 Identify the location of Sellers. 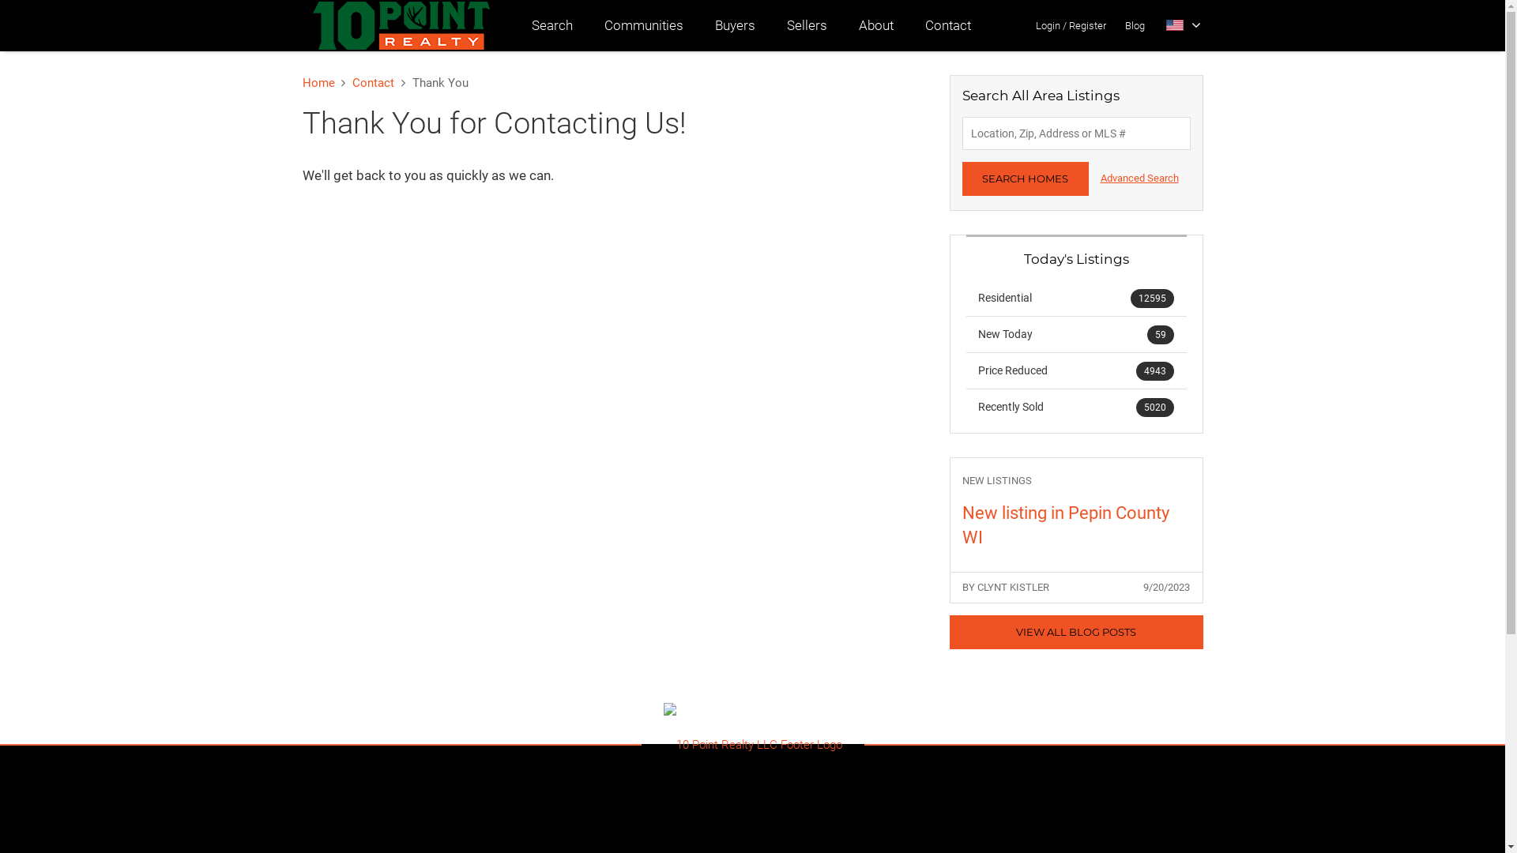
(807, 25).